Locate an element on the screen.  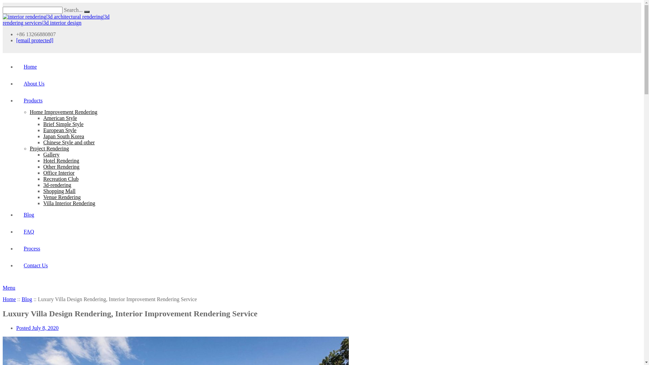
Home Improvement Rendering is located at coordinates (64, 112).